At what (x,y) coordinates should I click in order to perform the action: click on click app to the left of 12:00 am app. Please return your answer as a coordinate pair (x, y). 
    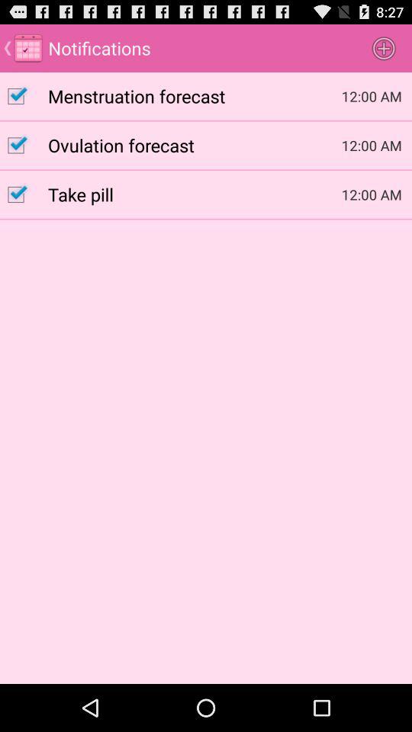
    Looking at the image, I should click on (195, 194).